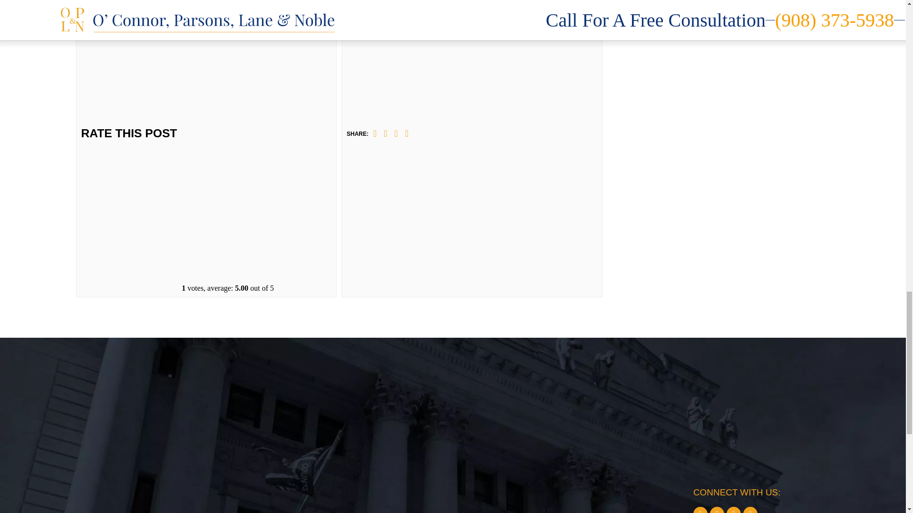 This screenshot has height=513, width=913. Describe the element at coordinates (385, 133) in the screenshot. I see `Twitter` at that location.